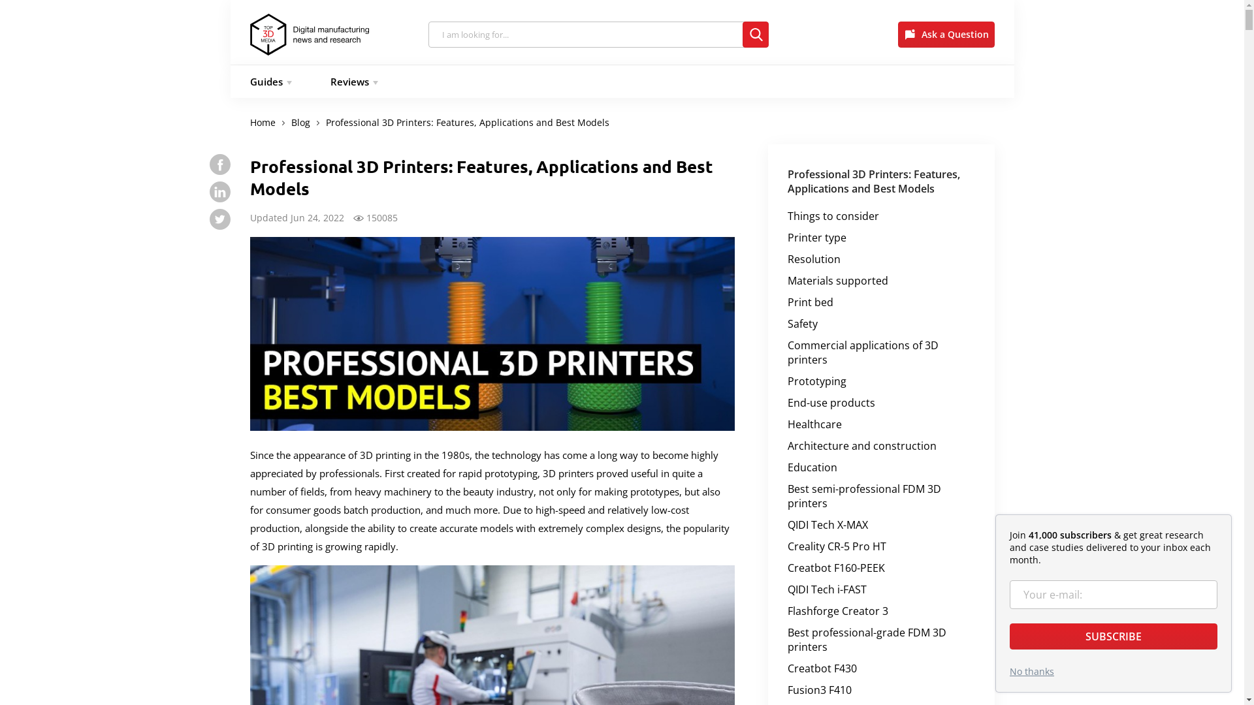  What do you see at coordinates (836, 568) in the screenshot?
I see `Creatbot F160-PEEK` at bounding box center [836, 568].